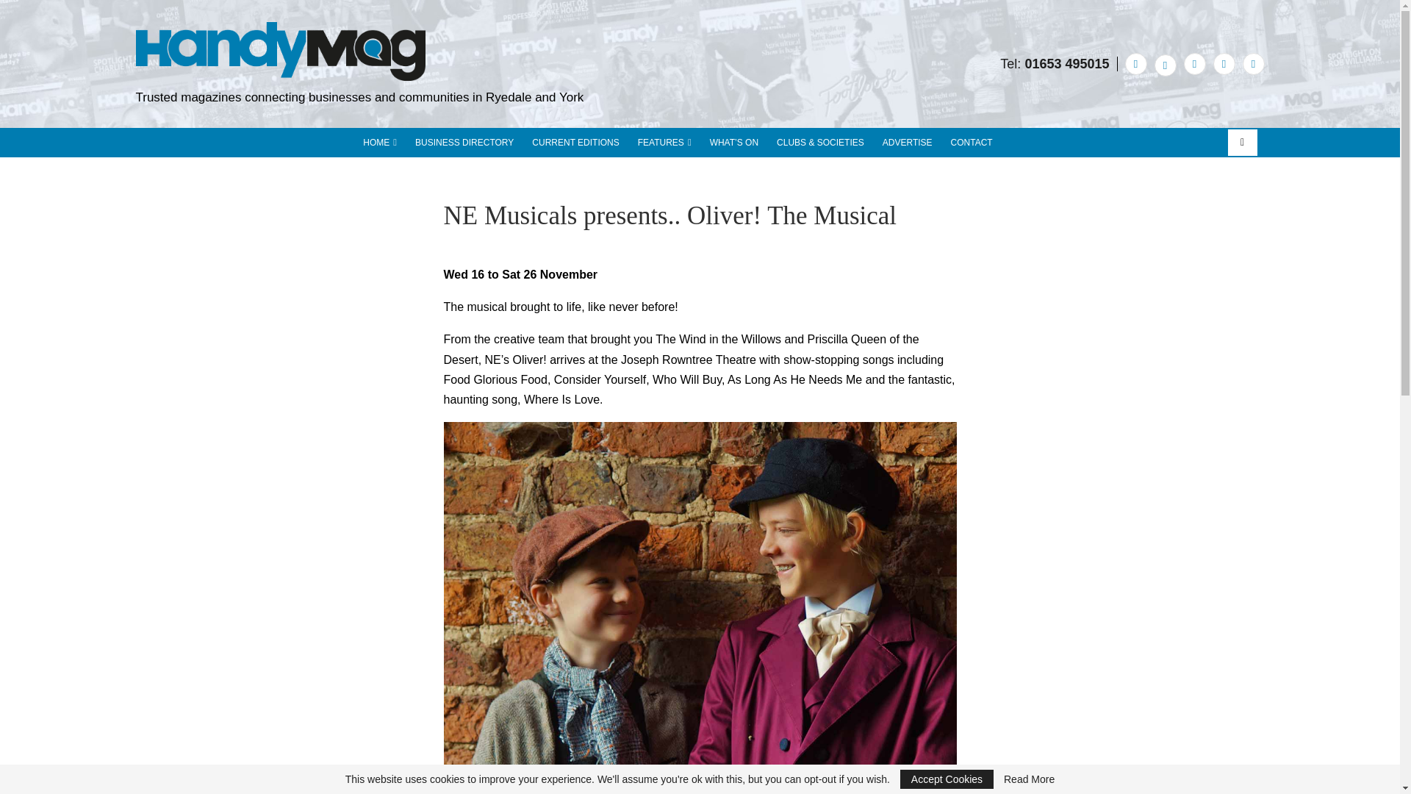 The width and height of the screenshot is (1411, 794). What do you see at coordinates (664, 142) in the screenshot?
I see `FEATURES` at bounding box center [664, 142].